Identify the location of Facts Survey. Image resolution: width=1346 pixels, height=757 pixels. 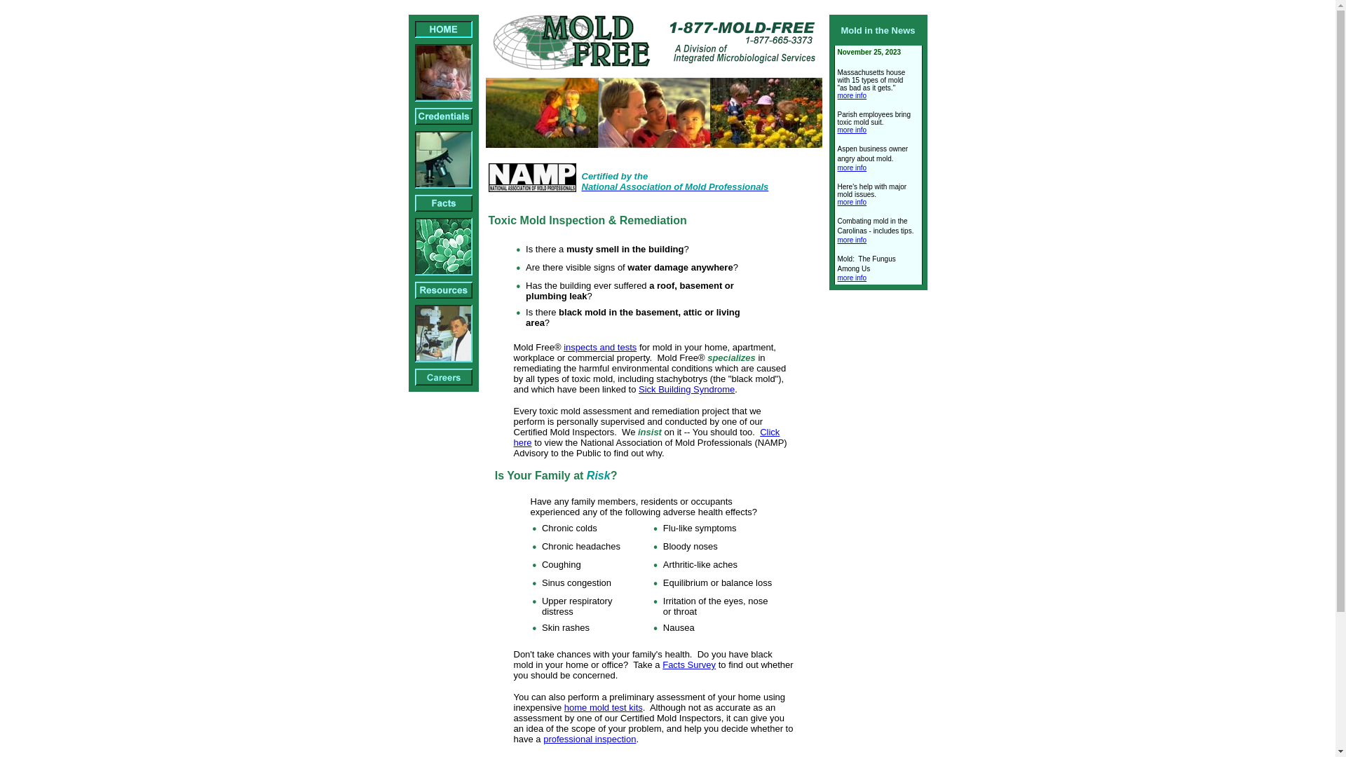
(689, 664).